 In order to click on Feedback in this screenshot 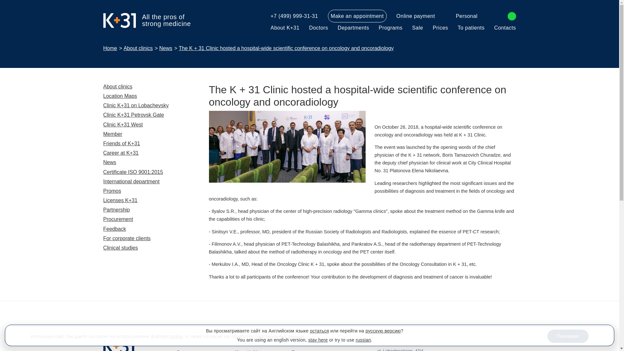, I will do `click(114, 229)`.